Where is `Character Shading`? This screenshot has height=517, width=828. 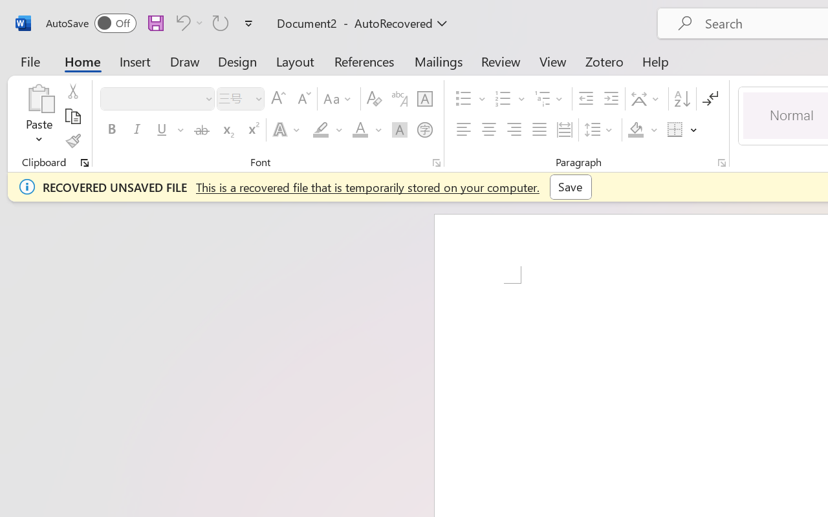 Character Shading is located at coordinates (400, 130).